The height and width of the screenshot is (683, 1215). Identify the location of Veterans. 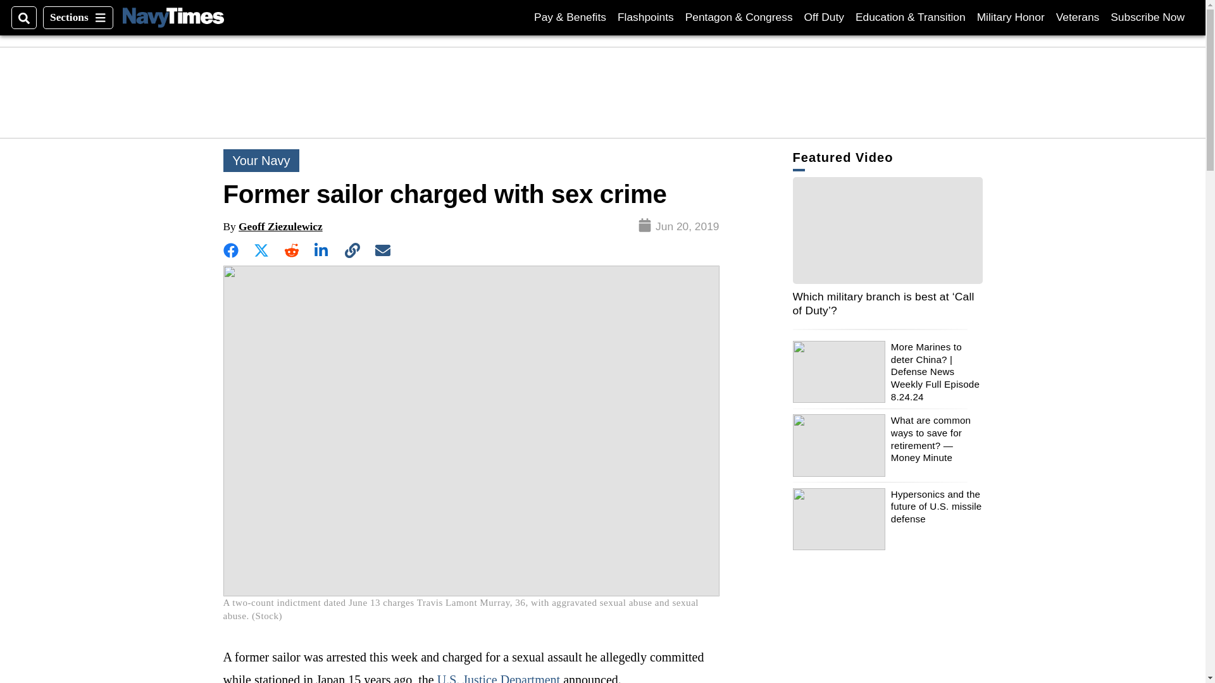
(77, 18).